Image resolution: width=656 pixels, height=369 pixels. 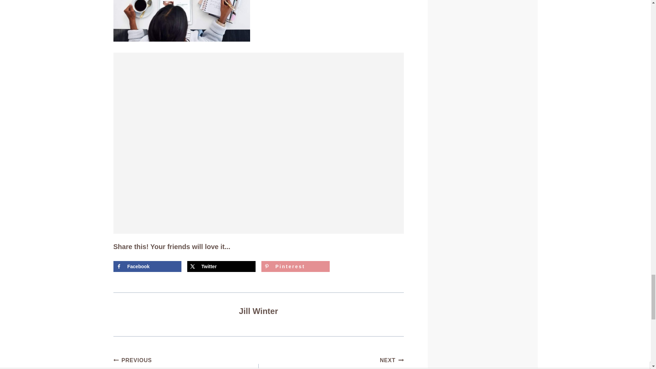 I want to click on Jill Winter, so click(x=258, y=311).